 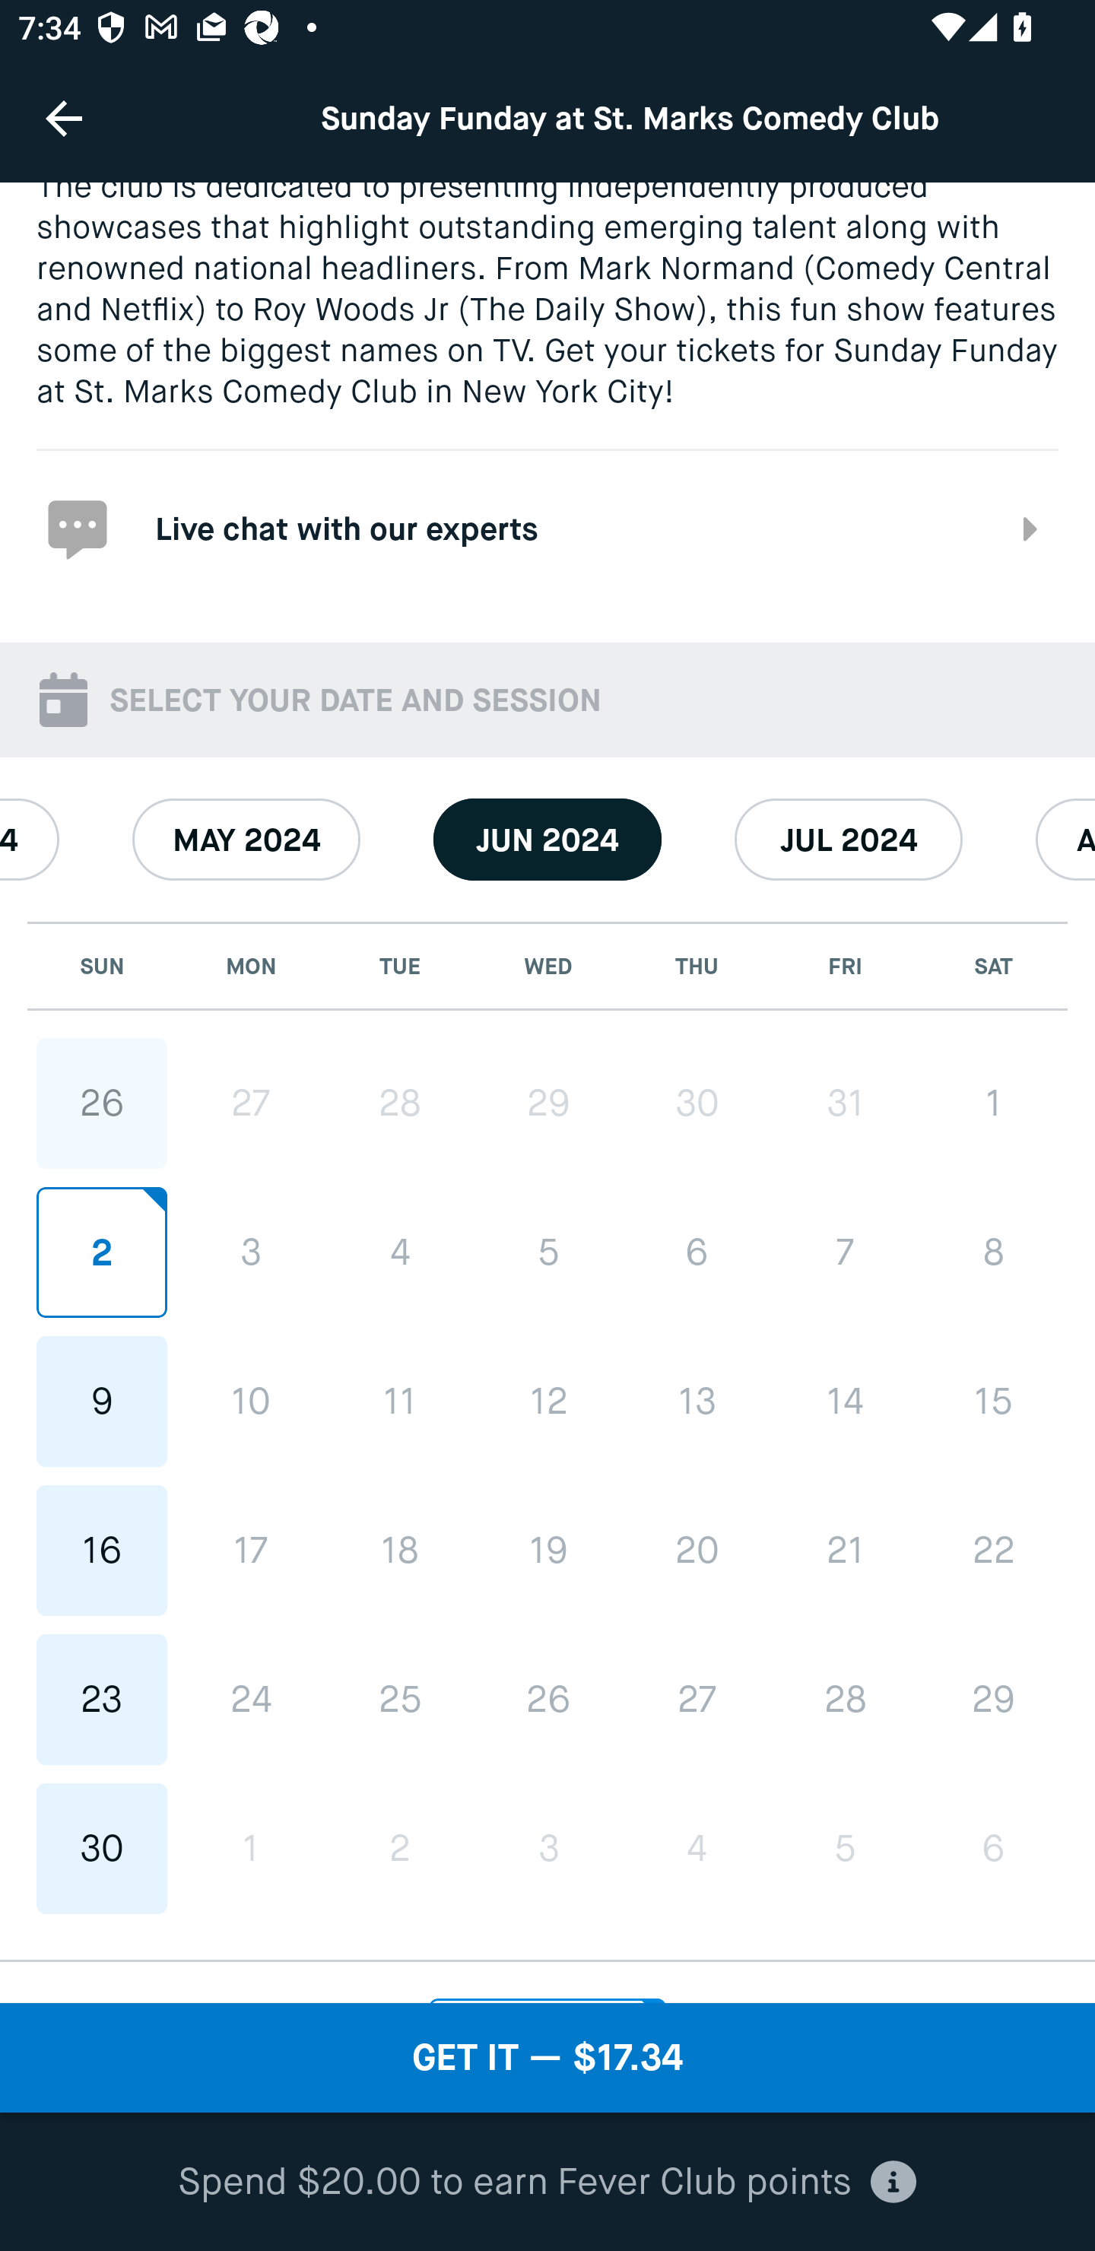 I want to click on 28, so click(x=400, y=1103).